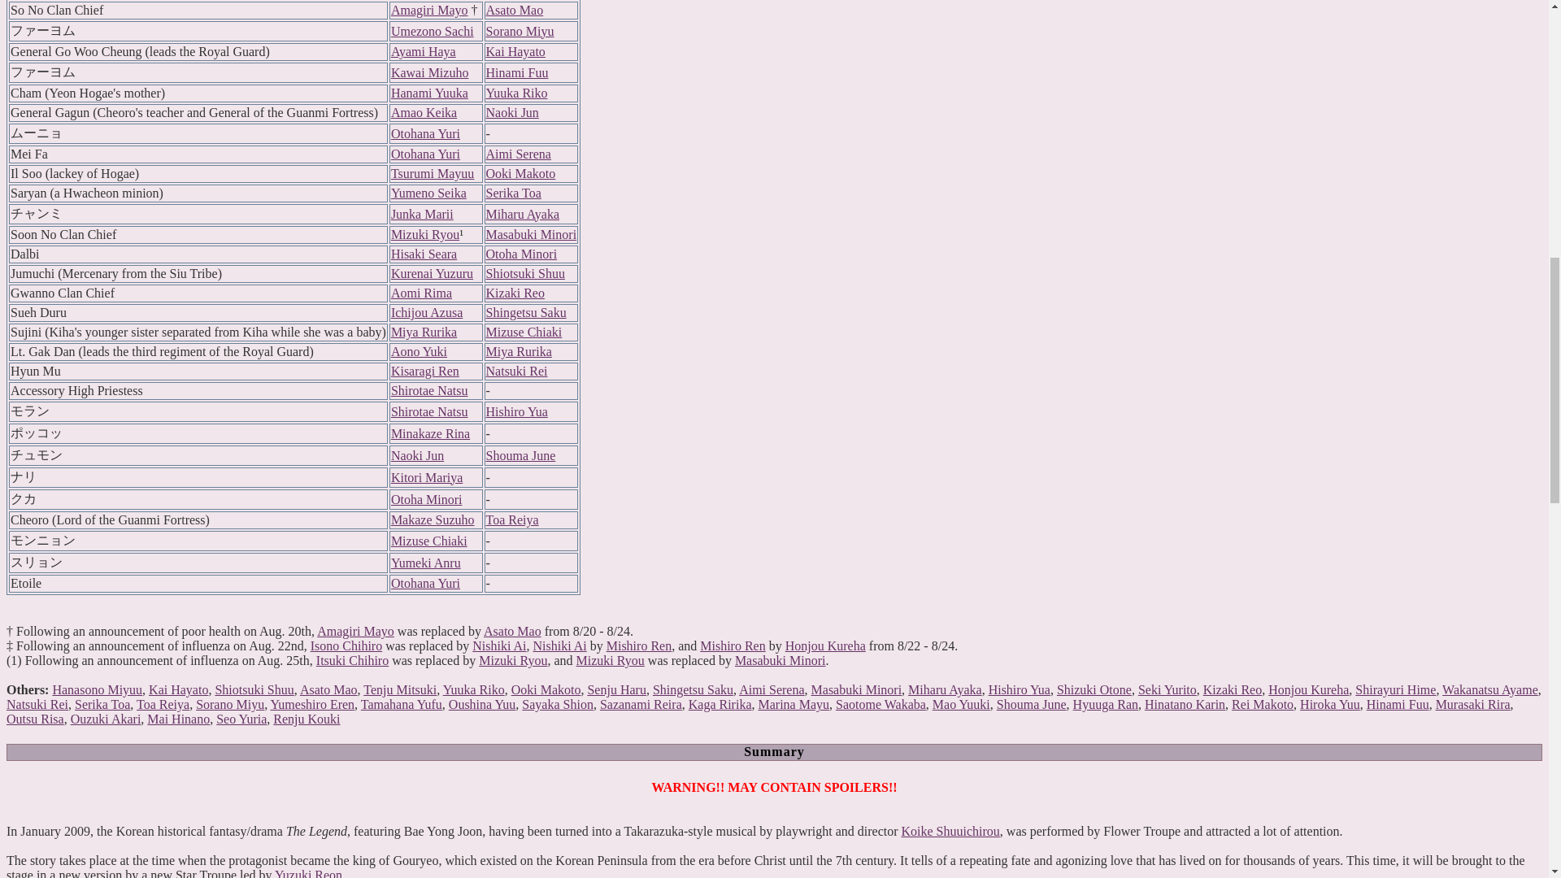 The image size is (1561, 878). I want to click on Ayami Haya, so click(423, 52).